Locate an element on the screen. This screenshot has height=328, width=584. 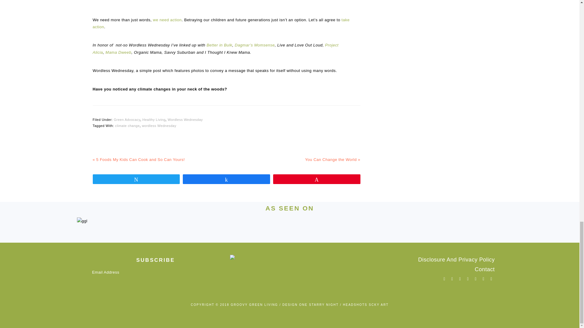
take action is located at coordinates (221, 23).